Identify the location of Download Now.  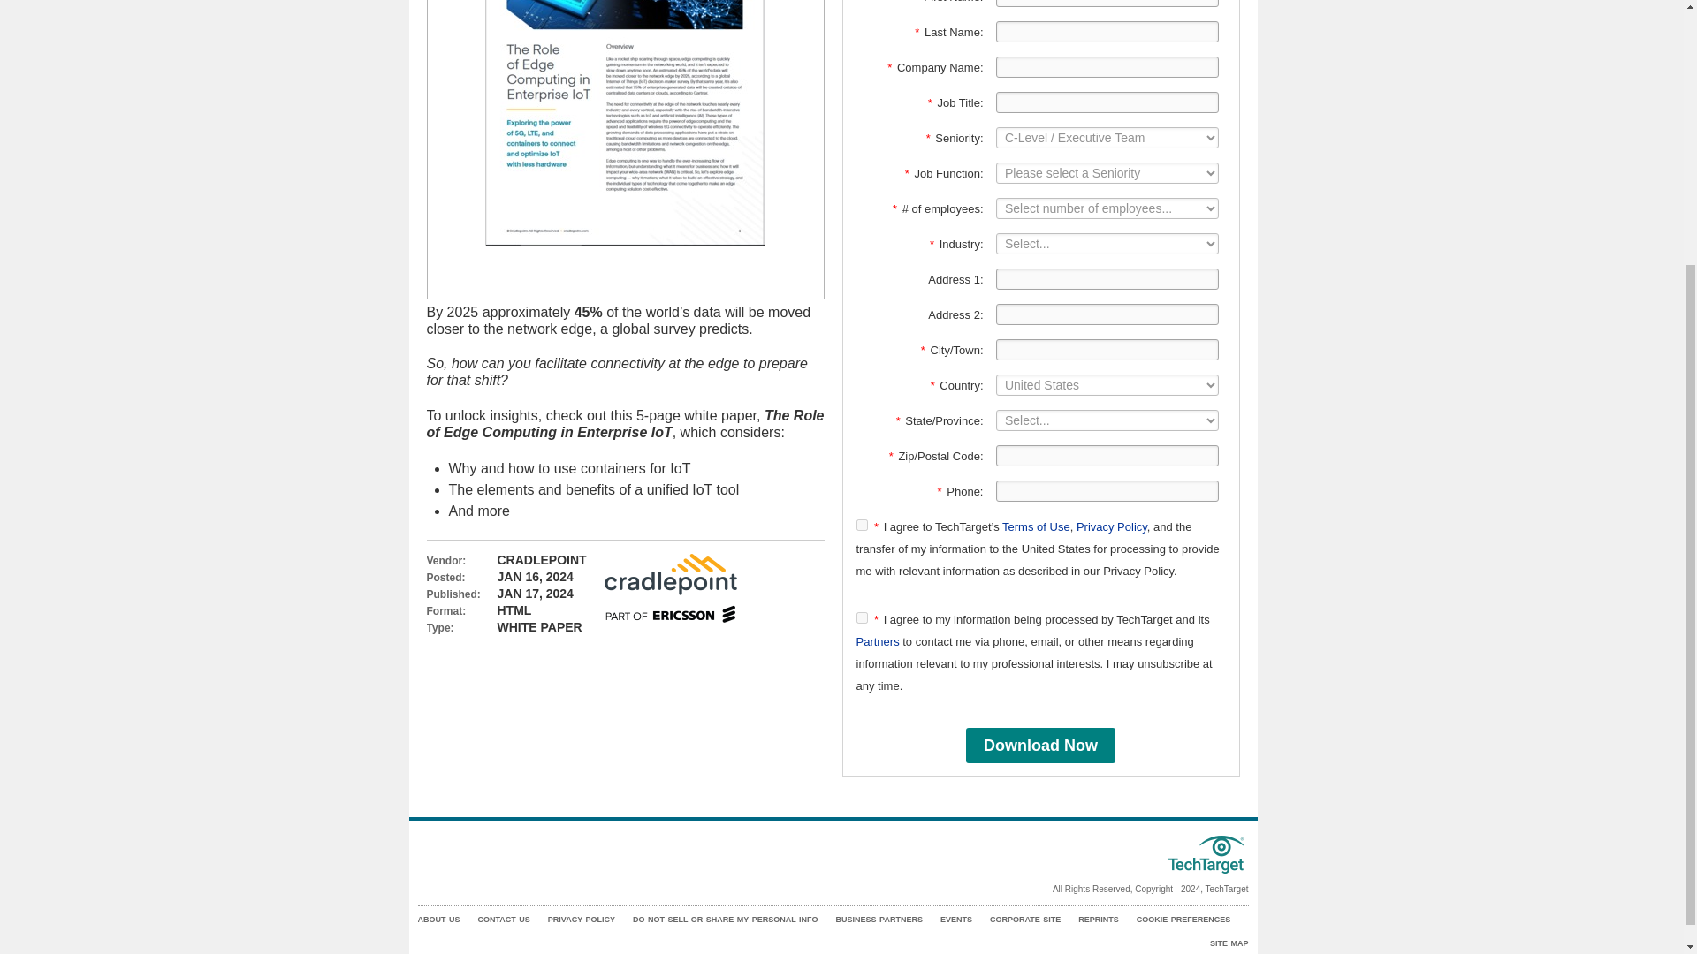
(1039, 746).